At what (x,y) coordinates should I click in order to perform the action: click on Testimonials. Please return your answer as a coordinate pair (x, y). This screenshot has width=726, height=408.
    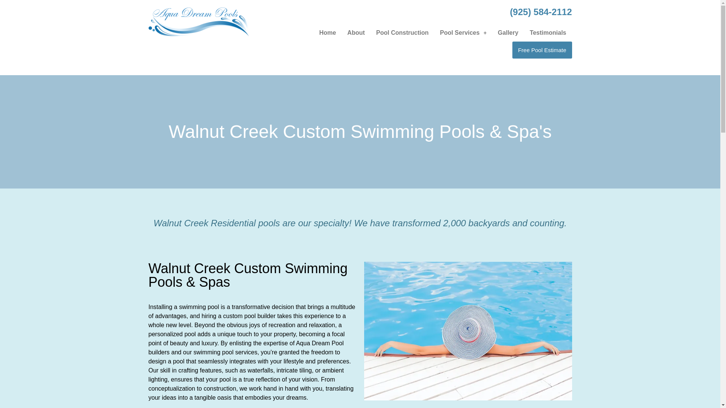
    Looking at the image, I should click on (548, 32).